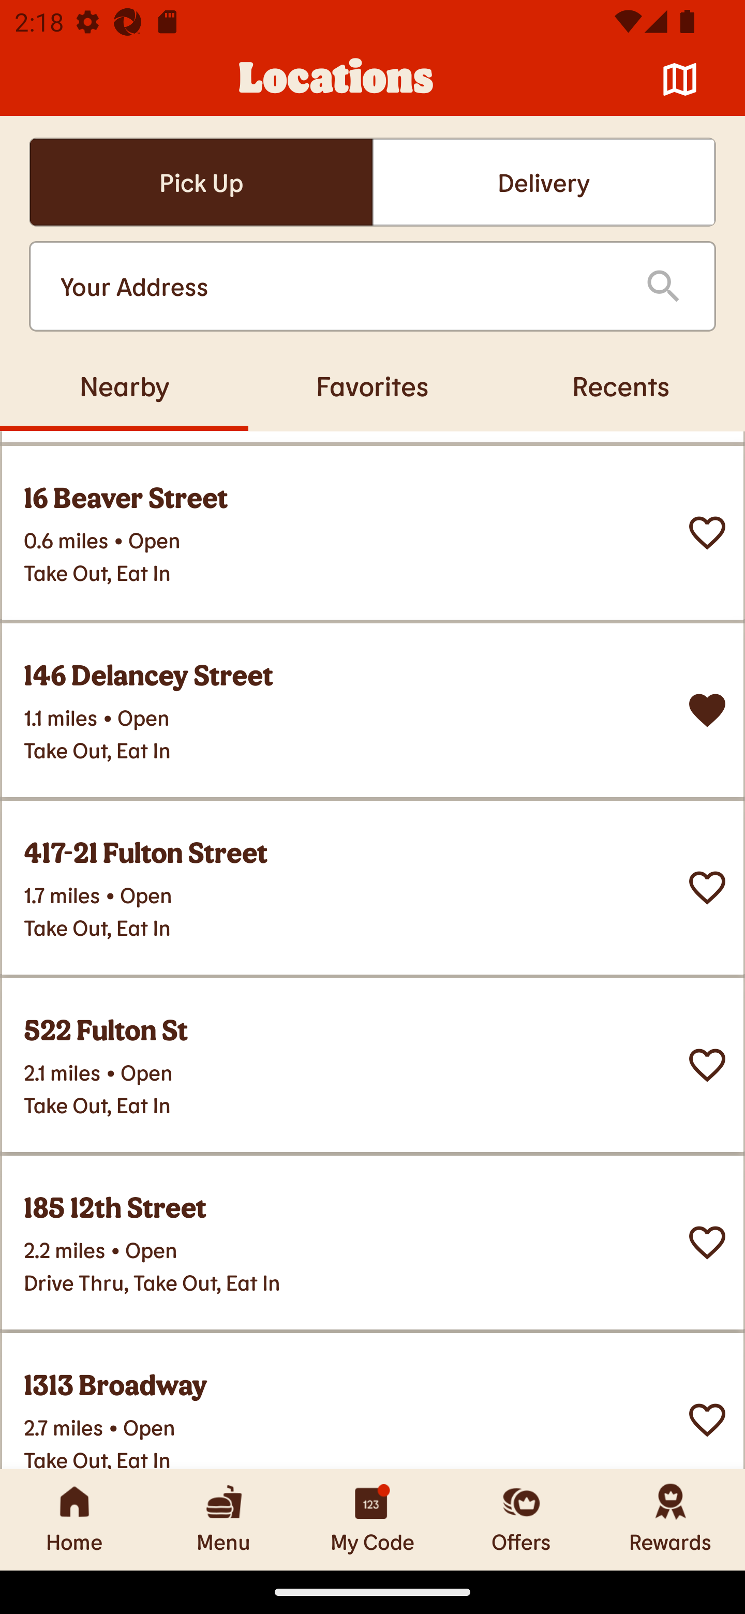  Describe the element at coordinates (707, 1419) in the screenshot. I see `Set this restaurant as a favorite ` at that location.